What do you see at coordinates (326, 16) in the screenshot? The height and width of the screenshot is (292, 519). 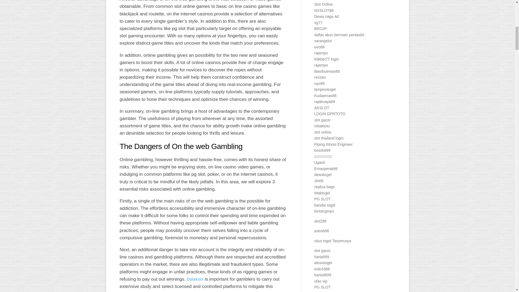 I see `Dewa naga 4d` at bounding box center [326, 16].